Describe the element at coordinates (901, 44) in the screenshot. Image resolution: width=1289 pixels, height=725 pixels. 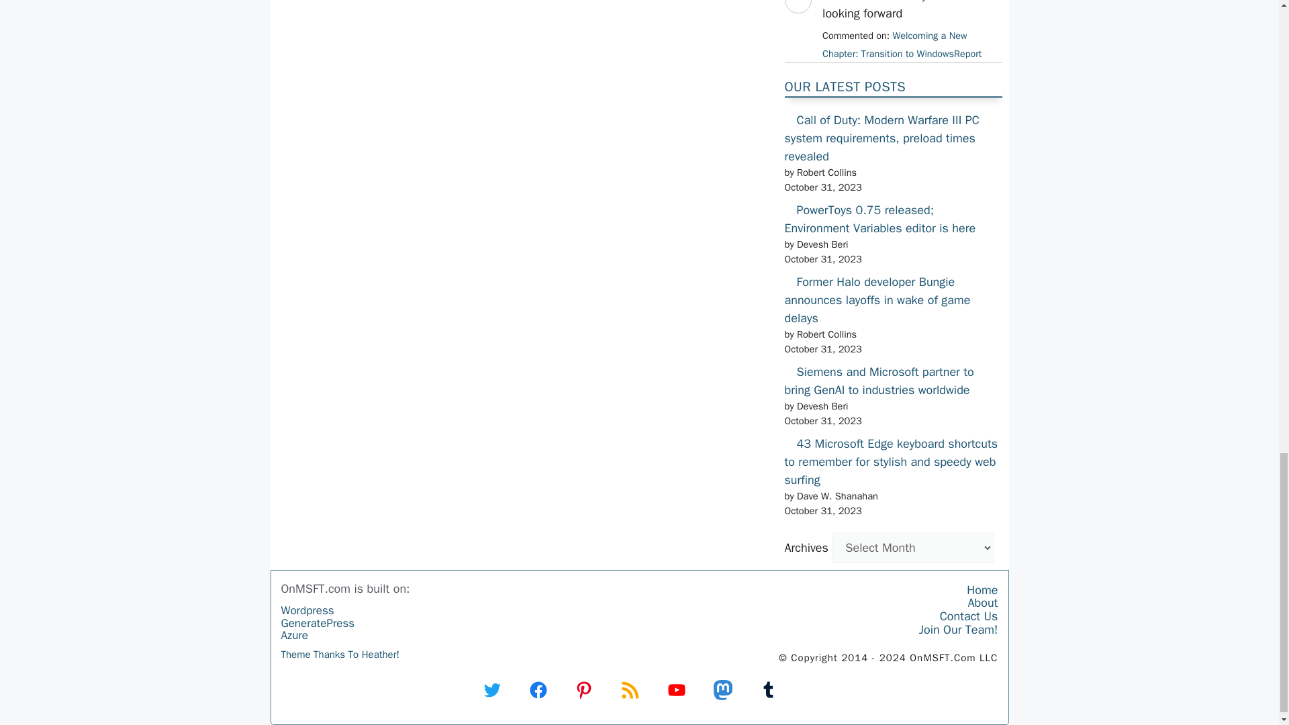
I see `May 20, 2024` at that location.